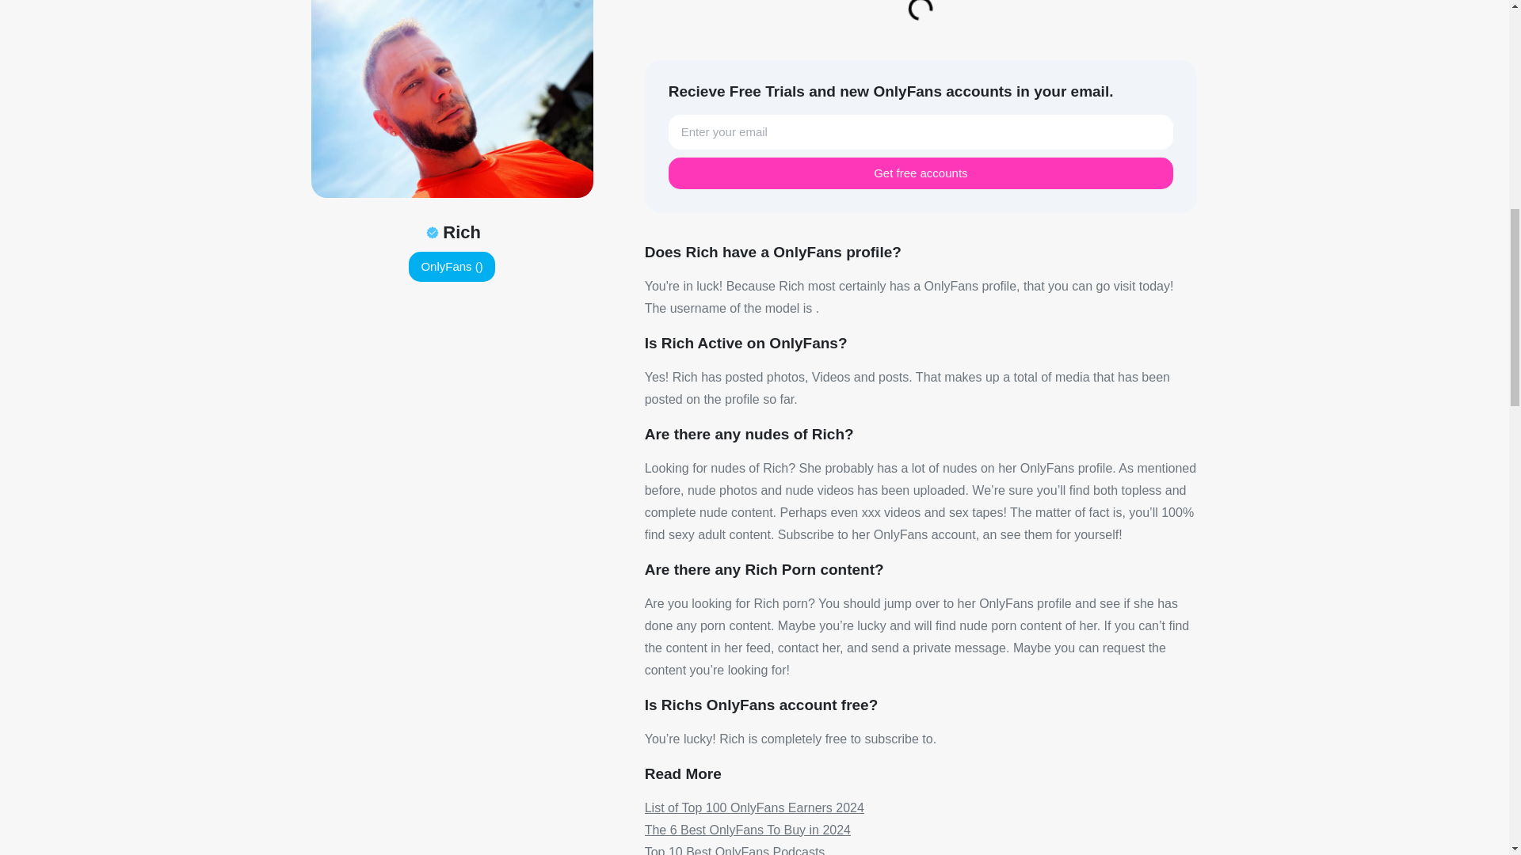 The image size is (1521, 855). Describe the element at coordinates (748, 830) in the screenshot. I see `The 6 Best OnlyFans To Buy in 2024` at that location.